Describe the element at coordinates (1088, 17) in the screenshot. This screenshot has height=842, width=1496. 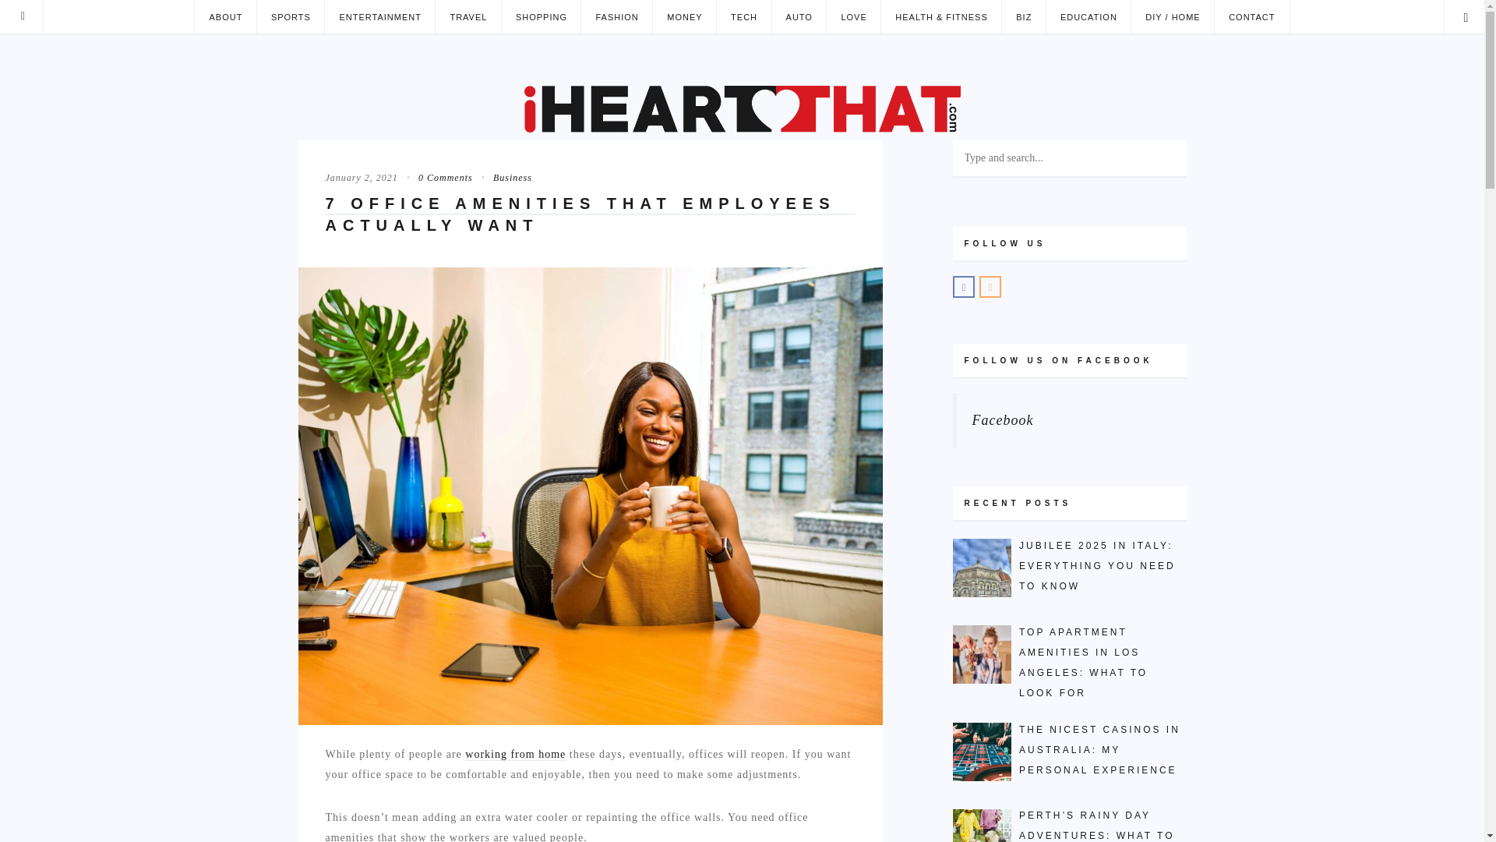
I see `EDUCATION` at that location.